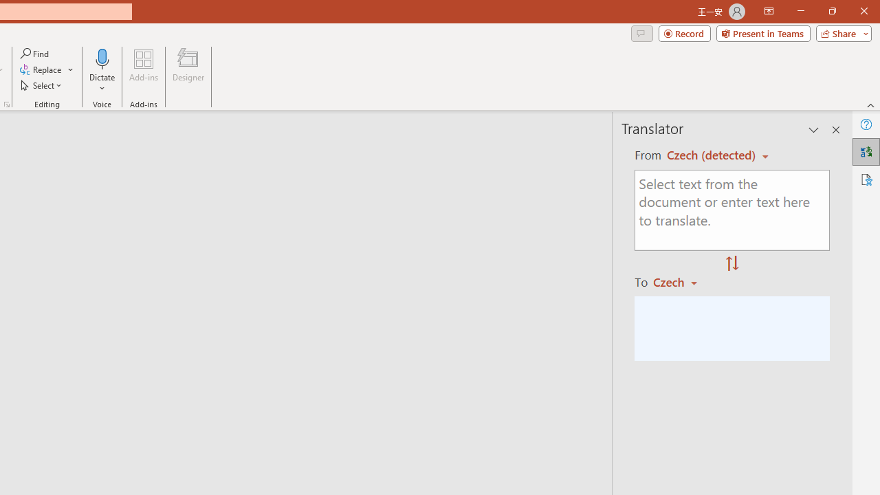  I want to click on Czech, so click(681, 282).